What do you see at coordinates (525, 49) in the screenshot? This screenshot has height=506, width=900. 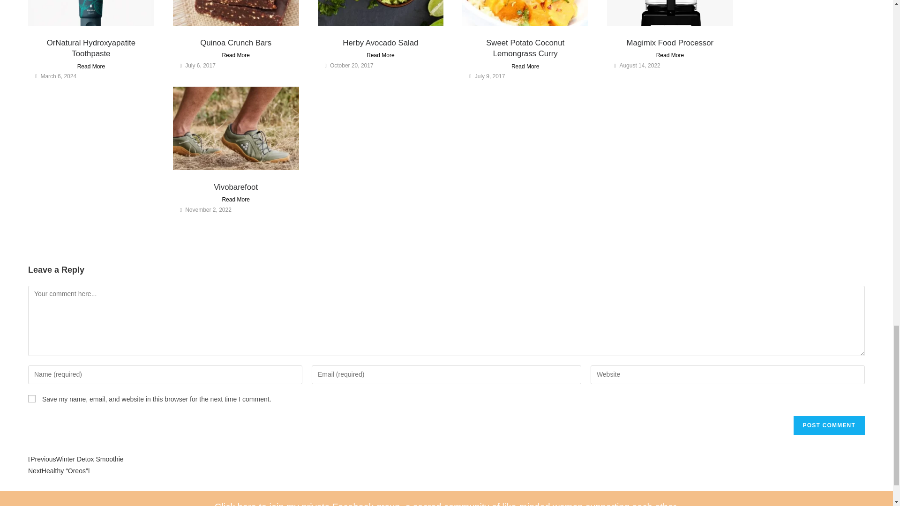 I see `Sweet Potato Coconut Lemongrass Curry` at bounding box center [525, 49].